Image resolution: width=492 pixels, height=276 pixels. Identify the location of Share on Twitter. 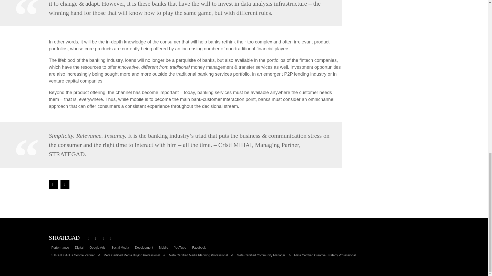
(65, 184).